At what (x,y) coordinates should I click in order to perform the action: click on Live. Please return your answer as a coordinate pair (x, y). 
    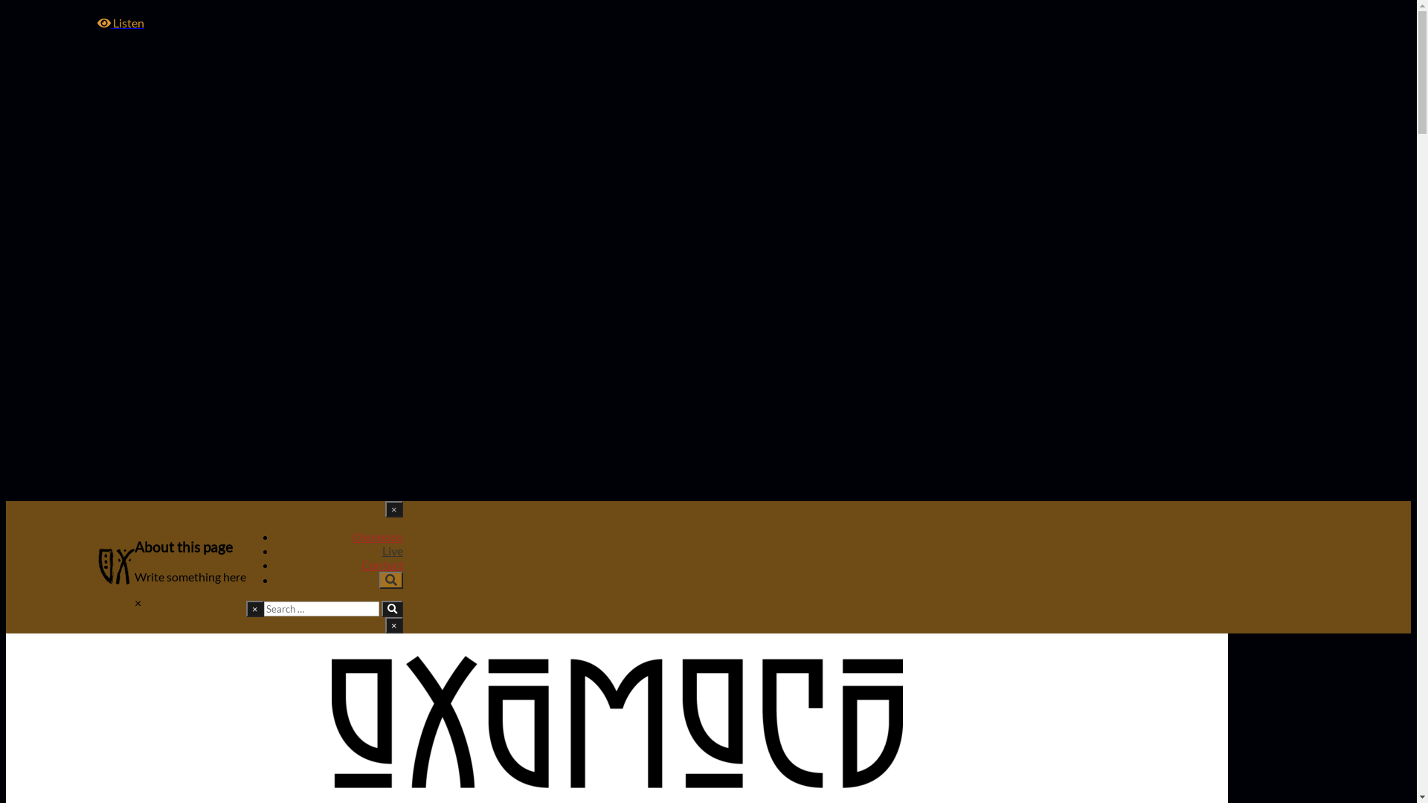
    Looking at the image, I should click on (393, 550).